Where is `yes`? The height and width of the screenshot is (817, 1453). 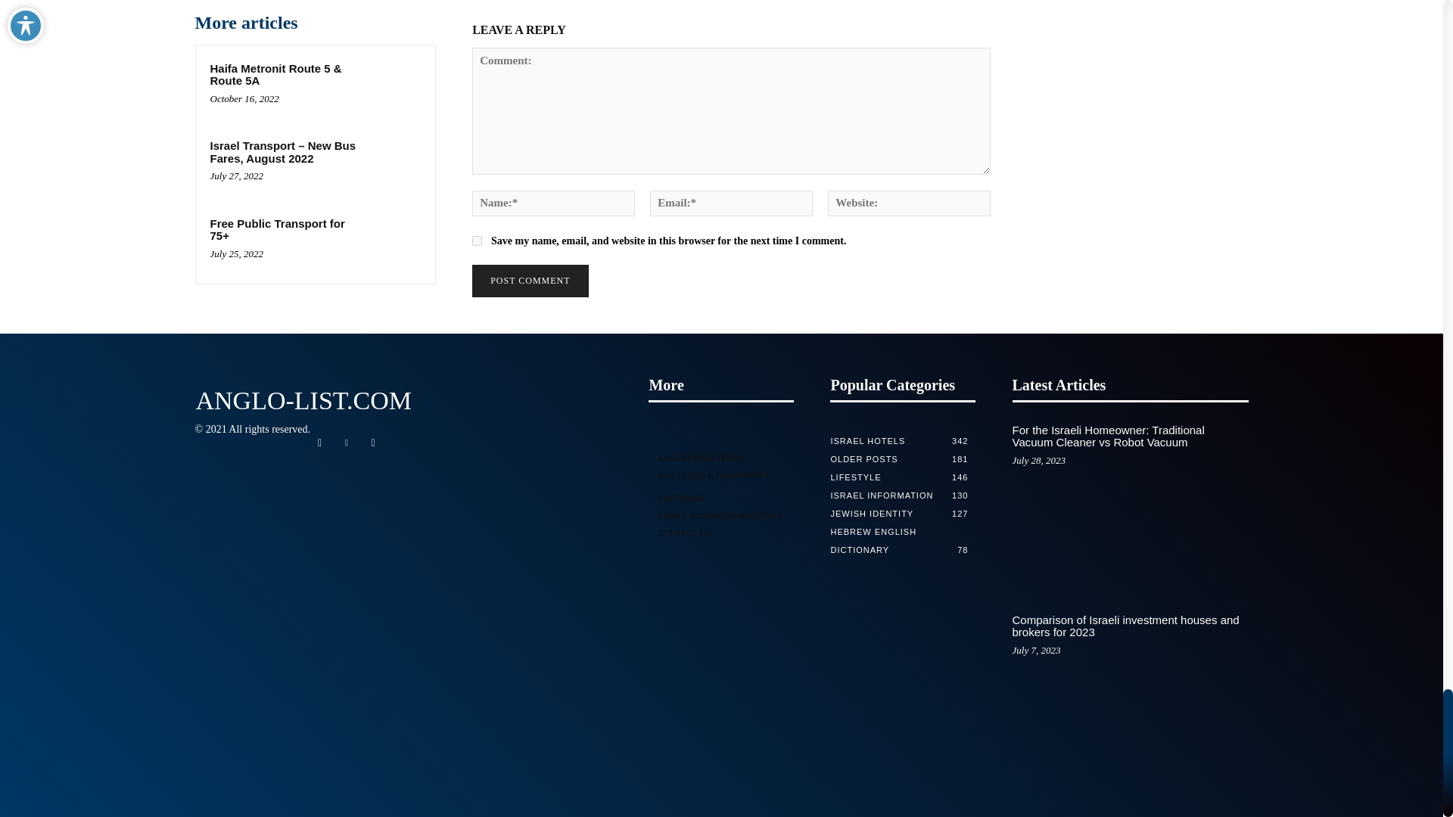 yes is located at coordinates (477, 241).